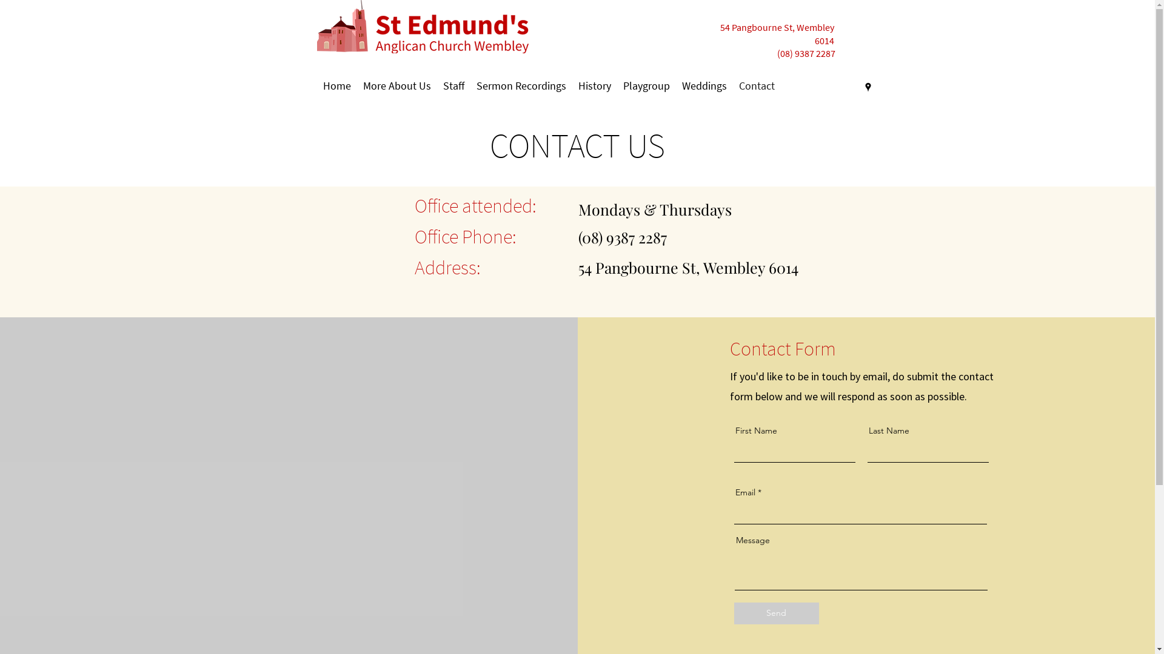 The image size is (1164, 654). I want to click on History, so click(594, 86).